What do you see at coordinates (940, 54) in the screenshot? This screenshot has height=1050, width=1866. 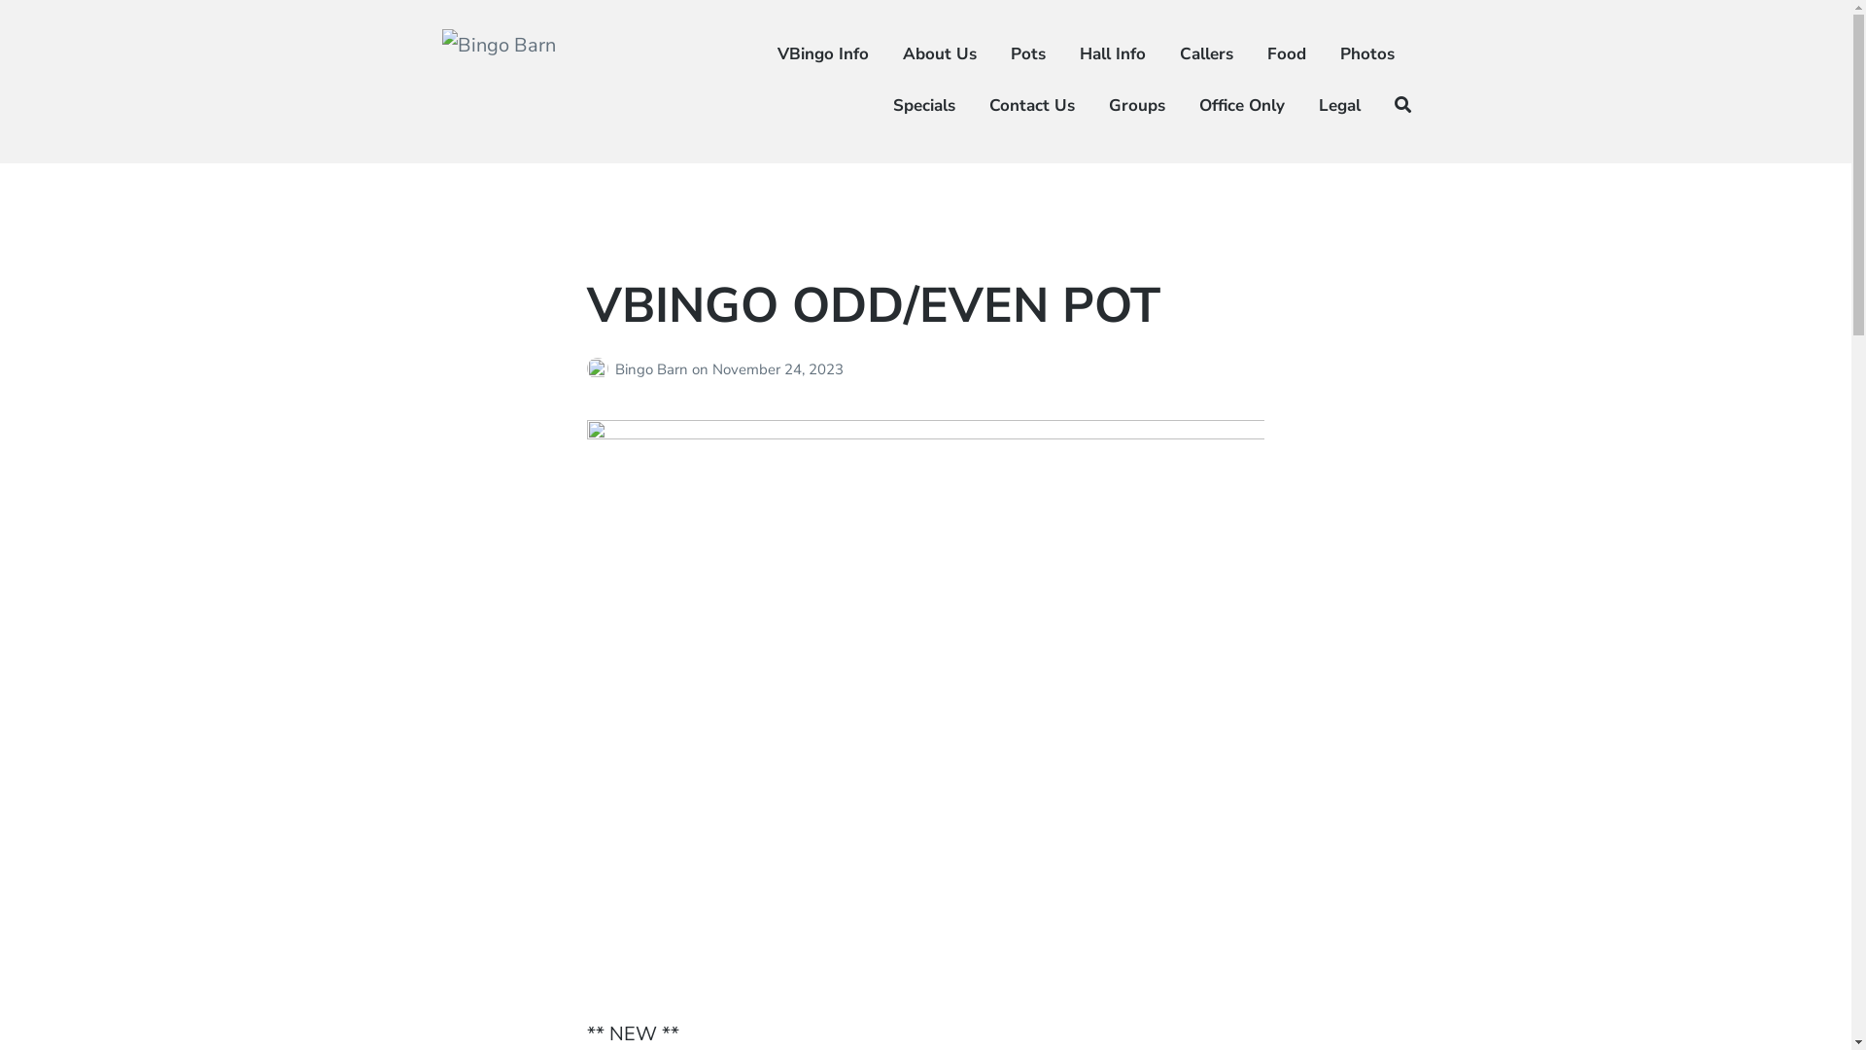 I see `About Us` at bounding box center [940, 54].